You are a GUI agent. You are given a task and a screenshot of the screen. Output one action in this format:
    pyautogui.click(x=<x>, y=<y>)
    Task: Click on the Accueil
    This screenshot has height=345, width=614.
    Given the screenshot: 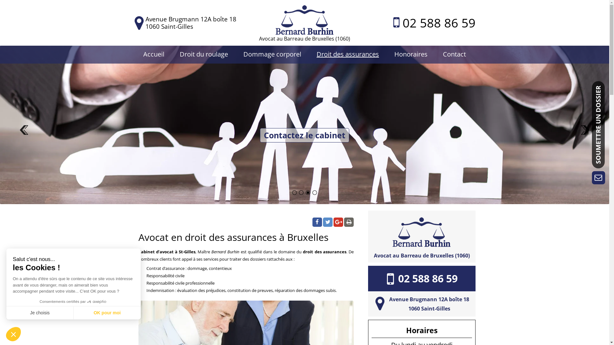 What is the action you would take?
    pyautogui.click(x=154, y=54)
    